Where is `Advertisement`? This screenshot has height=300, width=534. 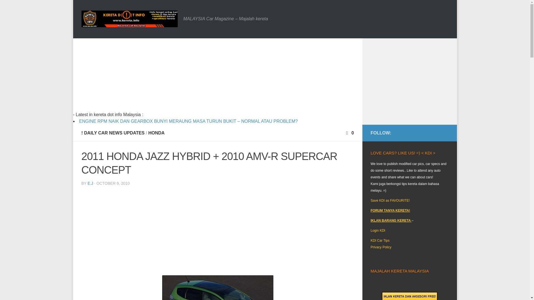 Advertisement is located at coordinates (191, 77).